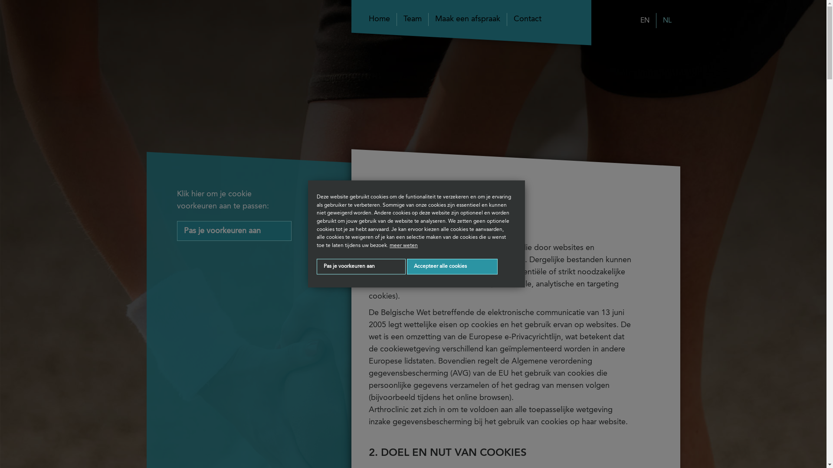 Image resolution: width=833 pixels, height=468 pixels. What do you see at coordinates (664, 21) in the screenshot?
I see `NL` at bounding box center [664, 21].